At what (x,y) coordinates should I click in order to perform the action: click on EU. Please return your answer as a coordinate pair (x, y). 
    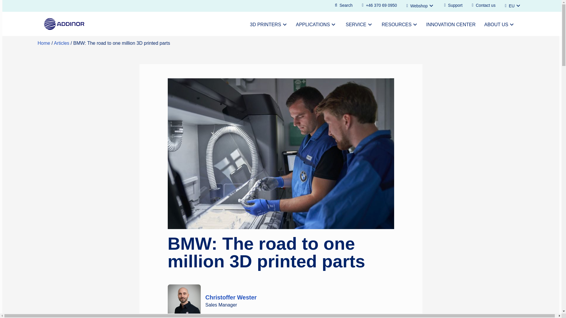
    Looking at the image, I should click on (513, 6).